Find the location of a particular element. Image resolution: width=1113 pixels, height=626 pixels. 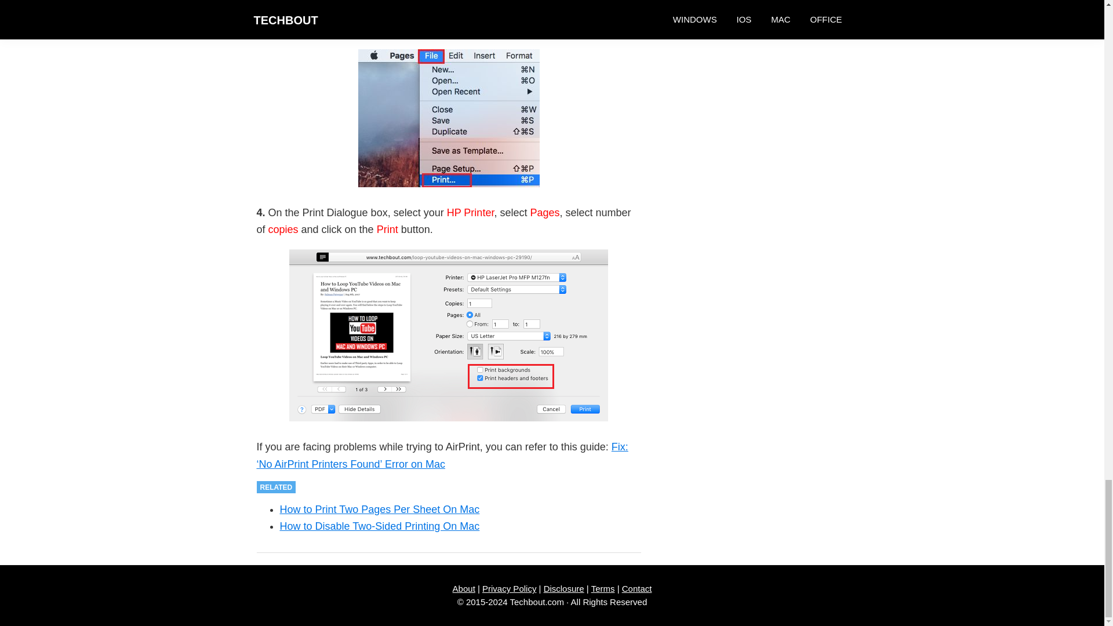

About is located at coordinates (464, 588).